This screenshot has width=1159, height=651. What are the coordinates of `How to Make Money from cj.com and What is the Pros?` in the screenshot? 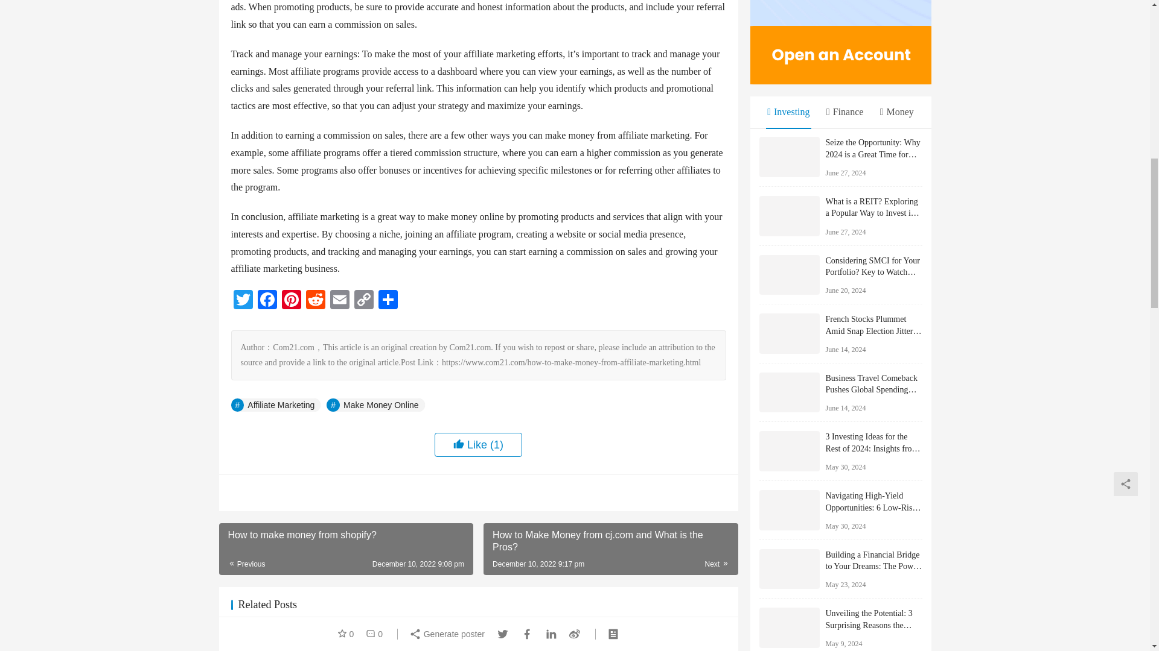 It's located at (610, 549).